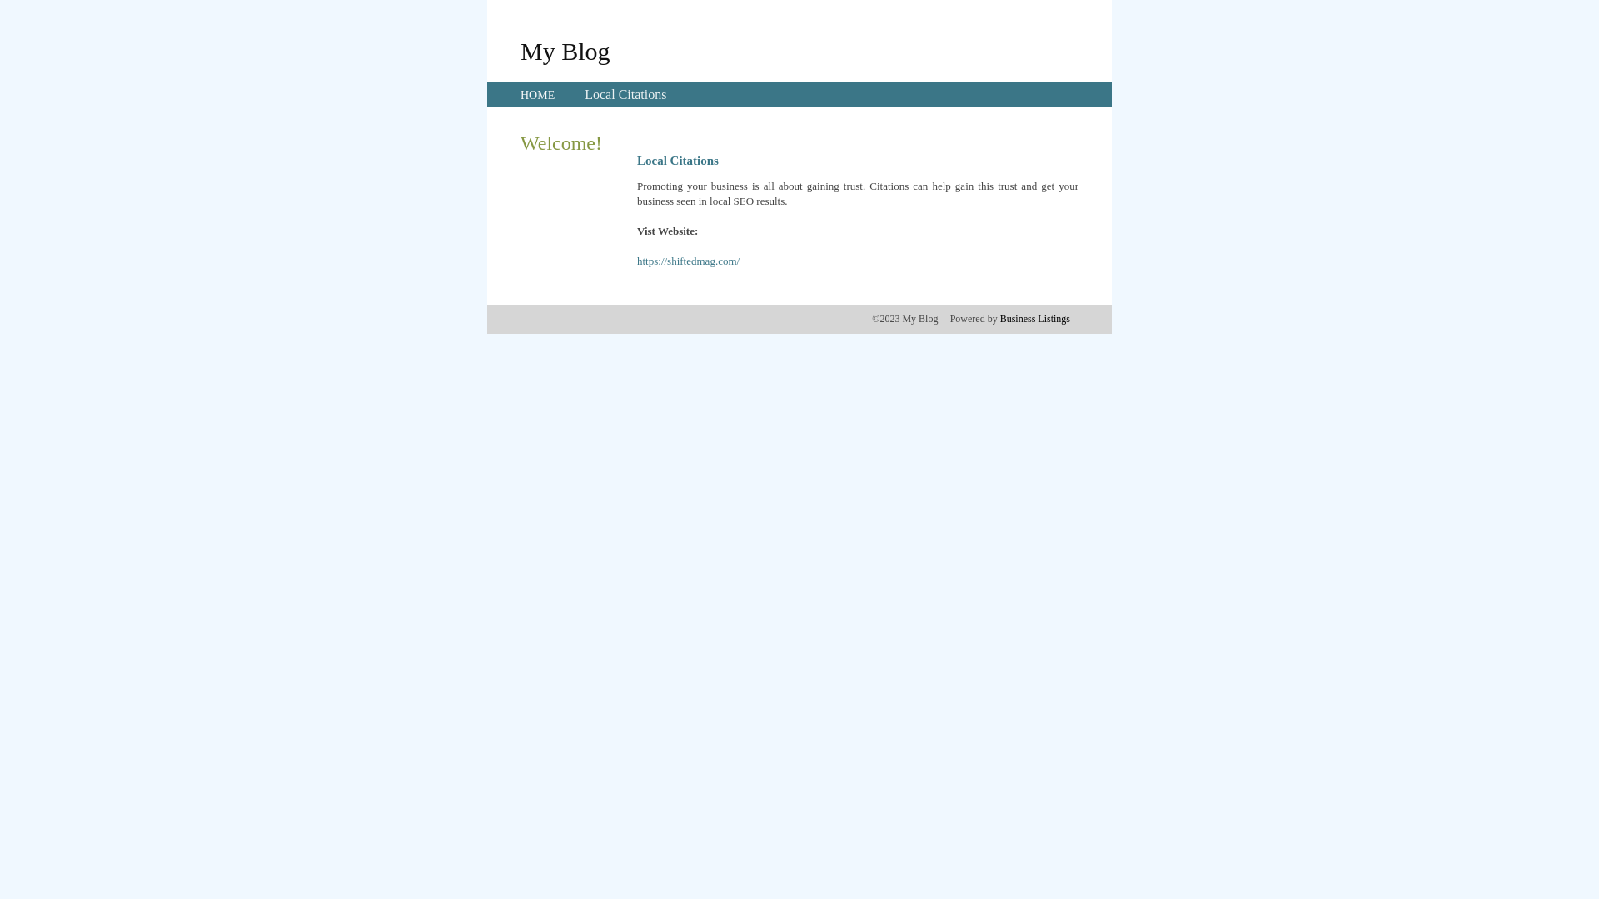 The image size is (1599, 899). What do you see at coordinates (688, 261) in the screenshot?
I see `https://shiftedmag.com/` at bounding box center [688, 261].